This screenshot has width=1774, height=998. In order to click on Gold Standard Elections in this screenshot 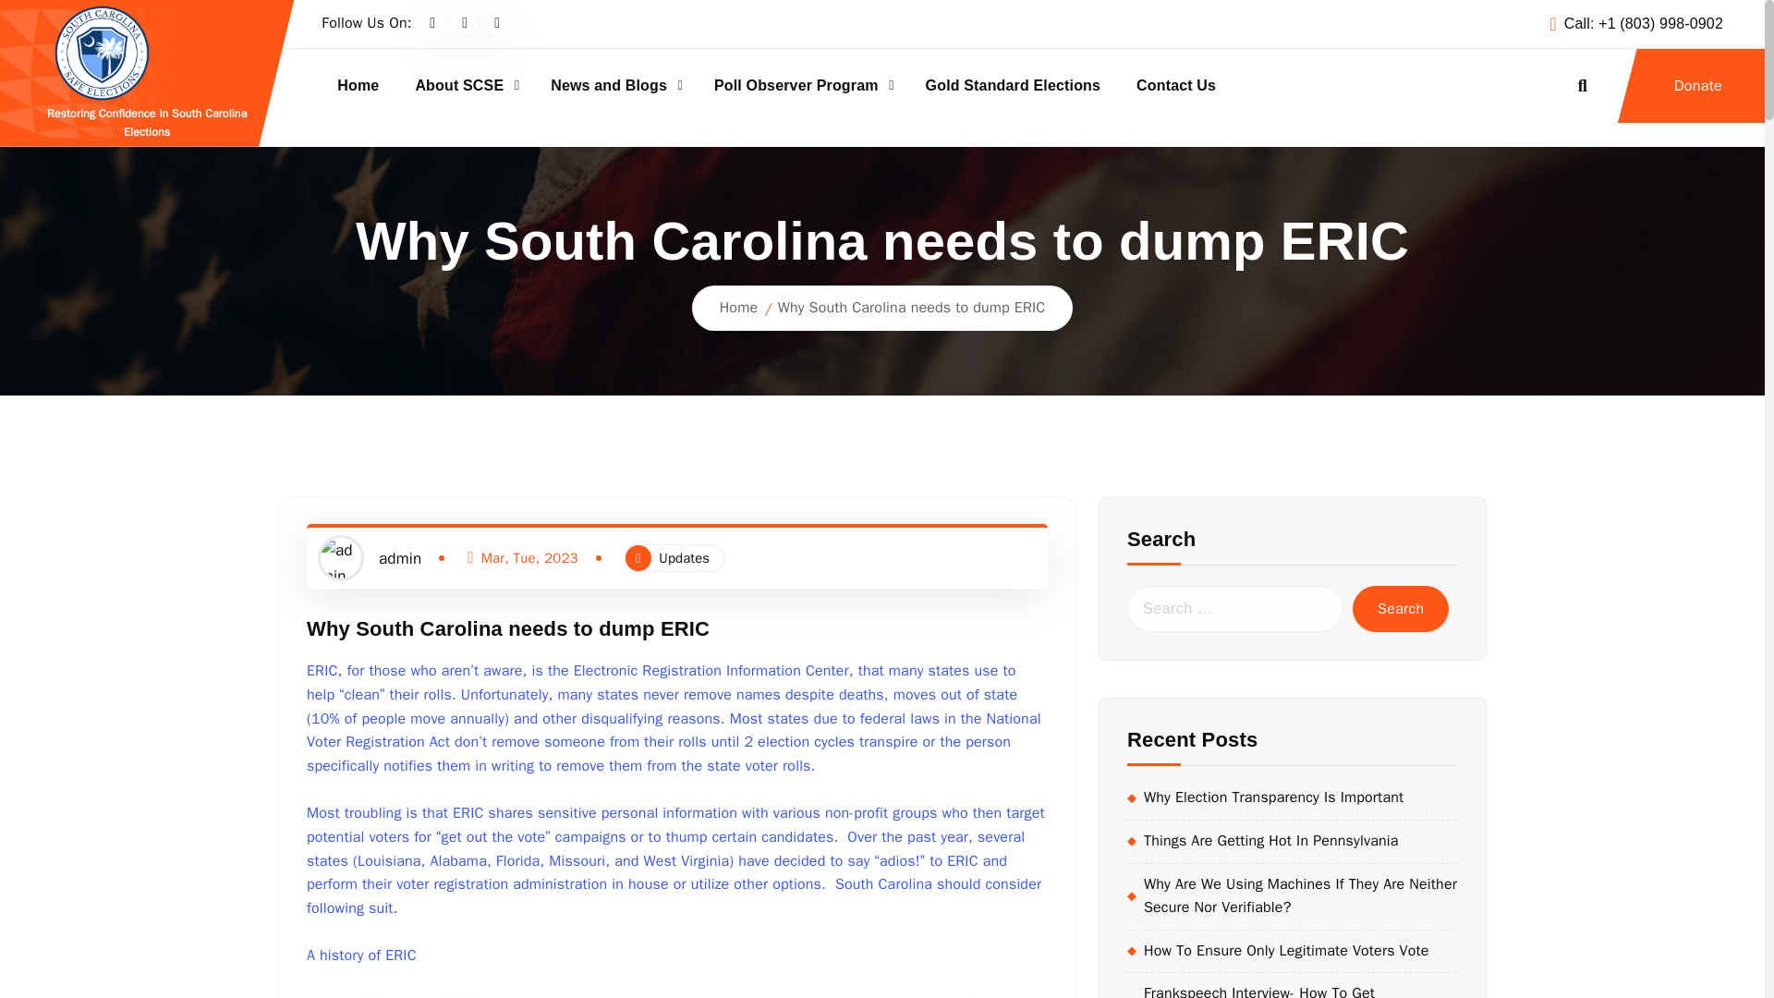, I will do `click(1013, 86)`.